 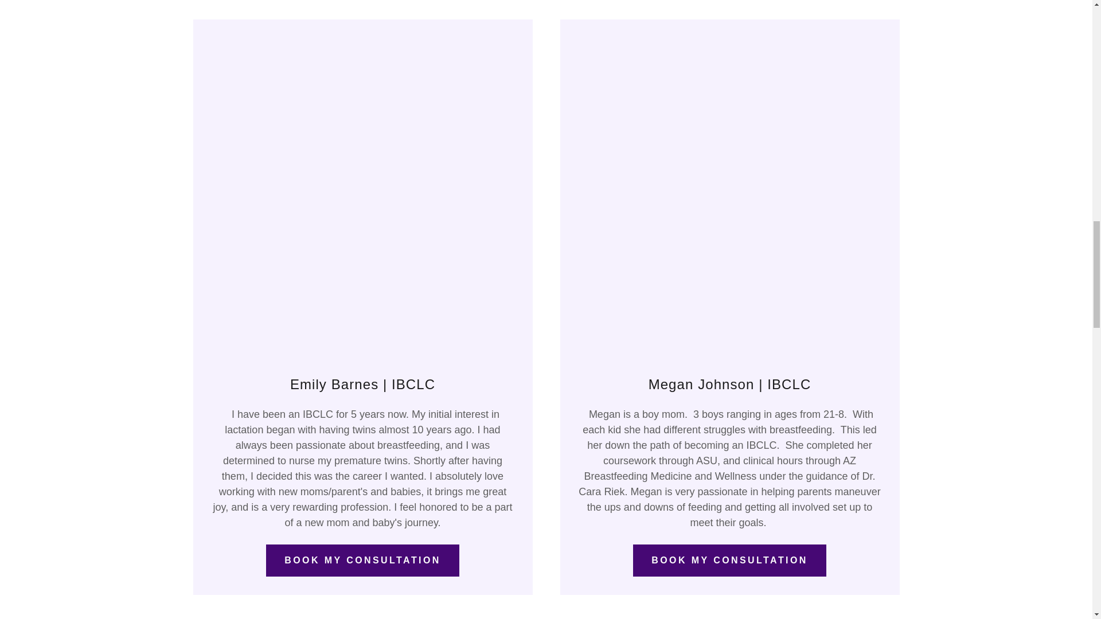 What do you see at coordinates (362, 561) in the screenshot?
I see `BOOK MY CONSULTATION` at bounding box center [362, 561].